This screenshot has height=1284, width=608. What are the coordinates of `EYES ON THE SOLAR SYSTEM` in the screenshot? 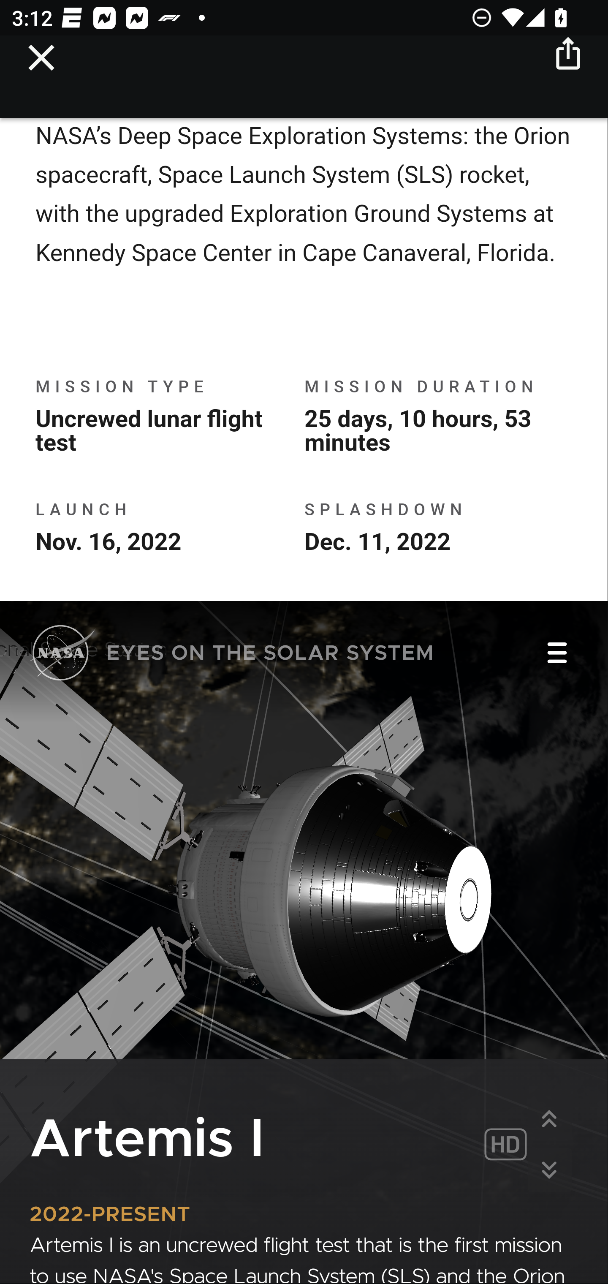 It's located at (232, 656).